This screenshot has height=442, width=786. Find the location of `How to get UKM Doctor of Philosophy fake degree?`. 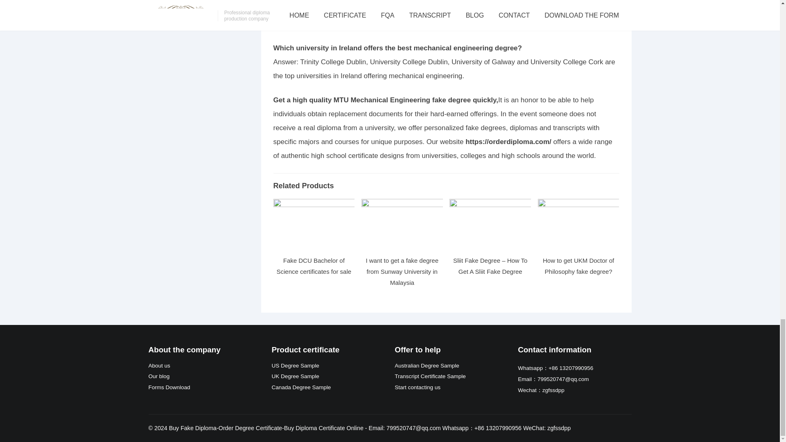

How to get UKM Doctor of Philosophy fake degree? is located at coordinates (578, 266).